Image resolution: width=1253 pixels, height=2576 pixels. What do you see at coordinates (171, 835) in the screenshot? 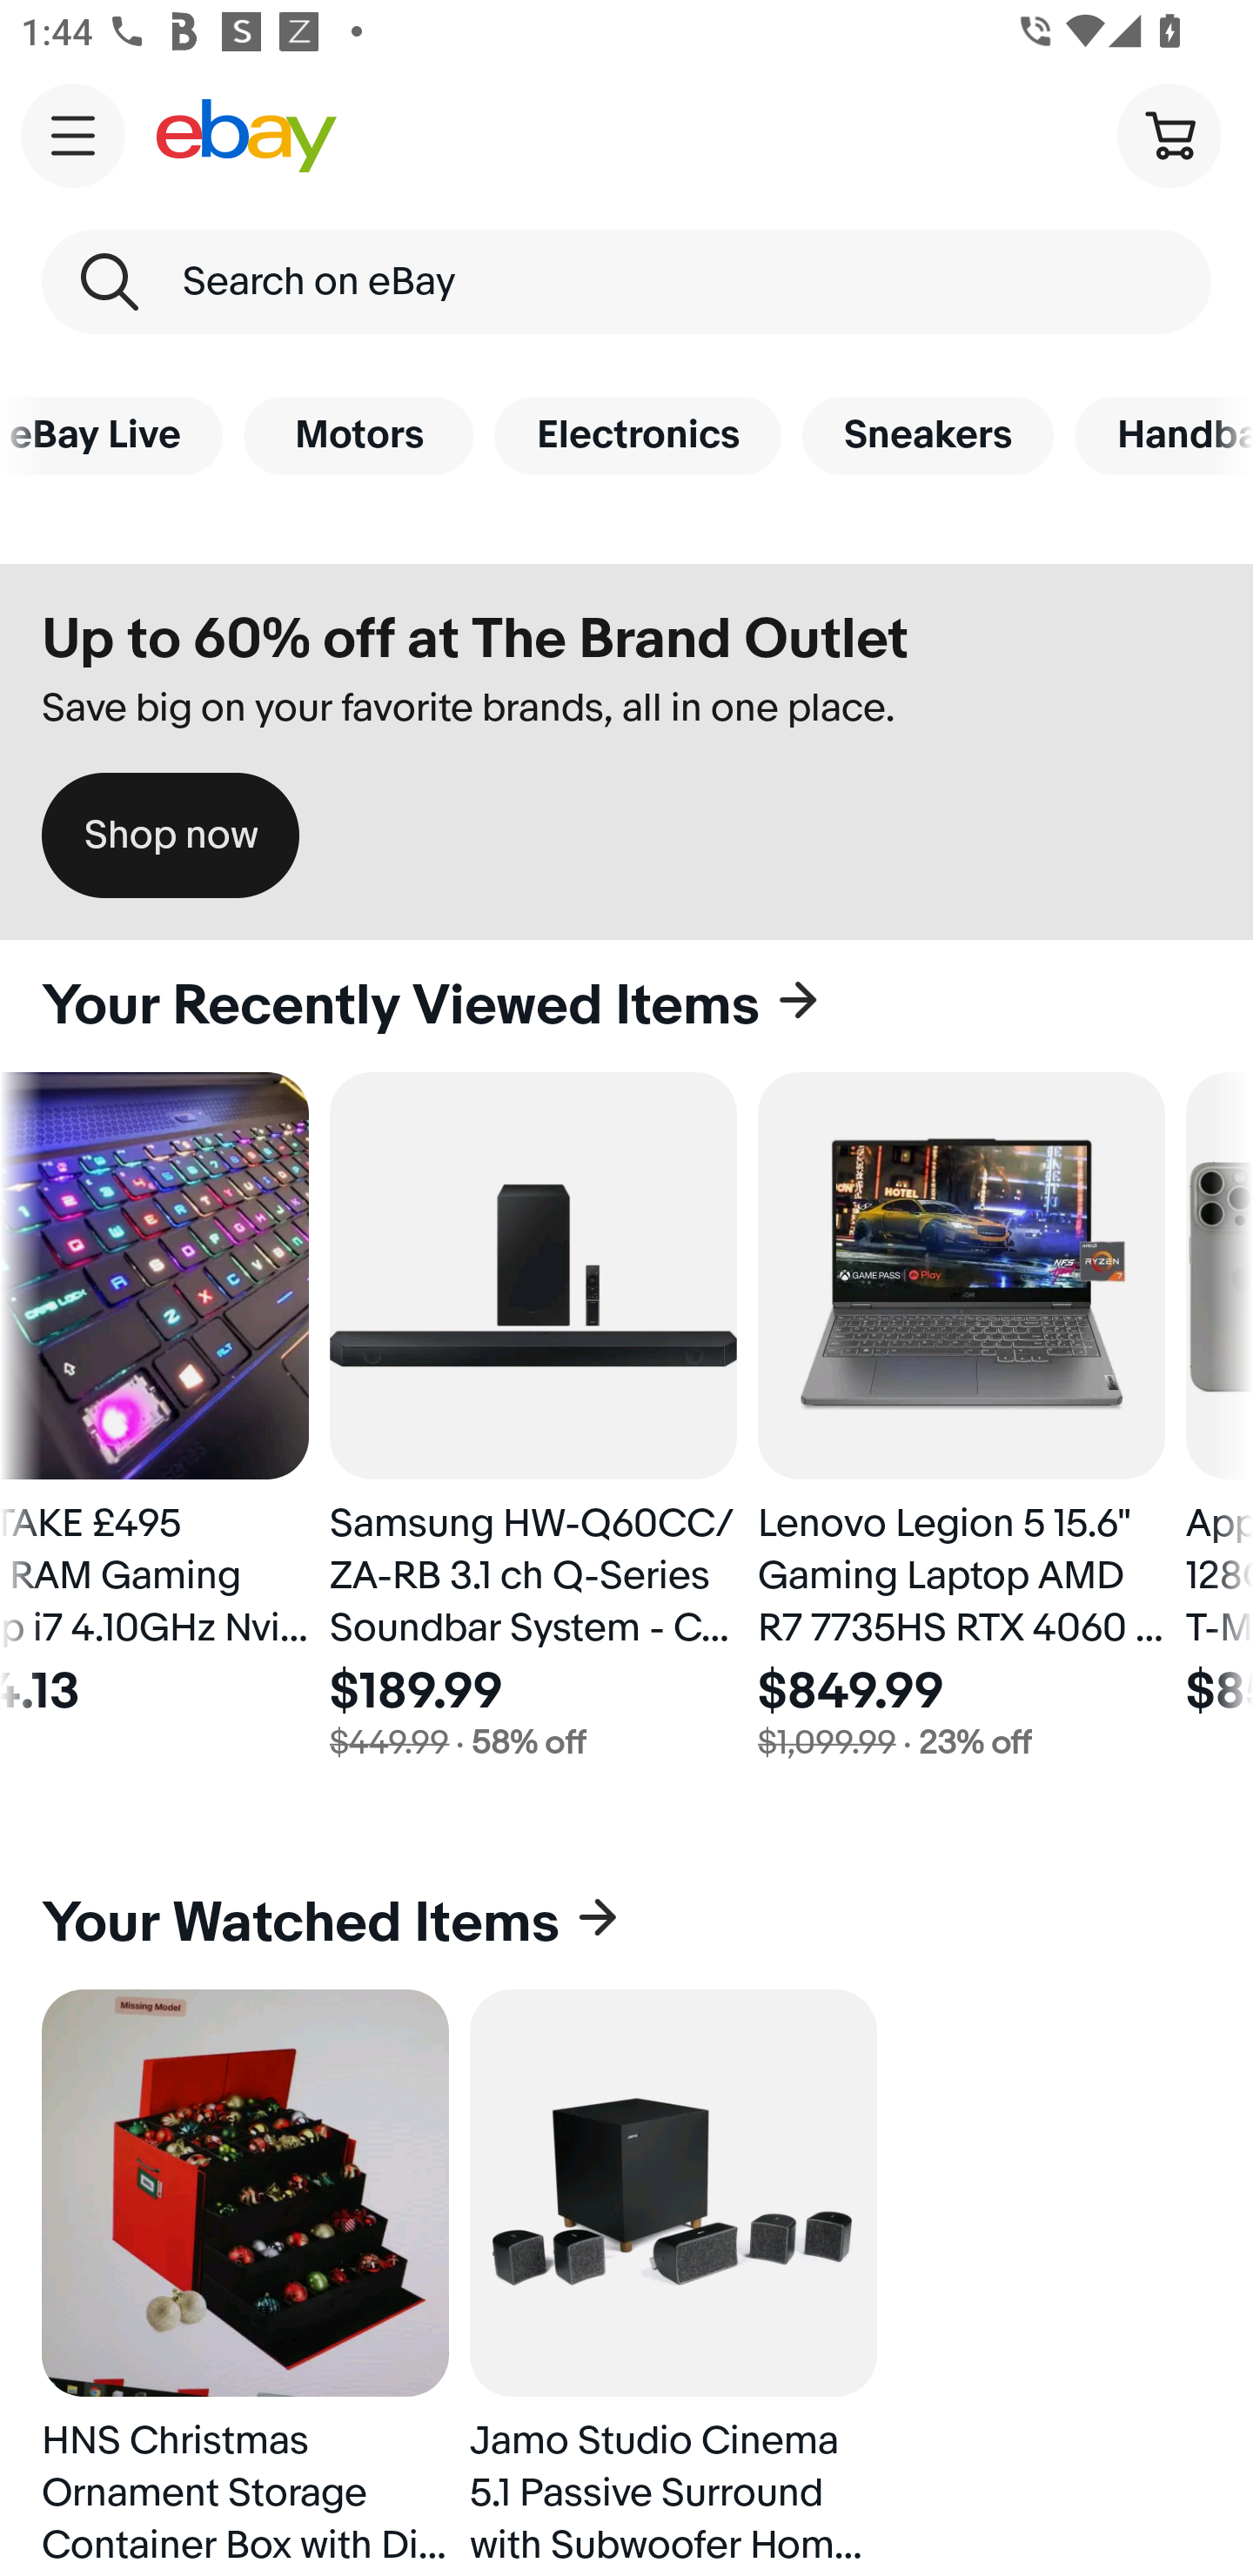
I see `Shop now` at bounding box center [171, 835].